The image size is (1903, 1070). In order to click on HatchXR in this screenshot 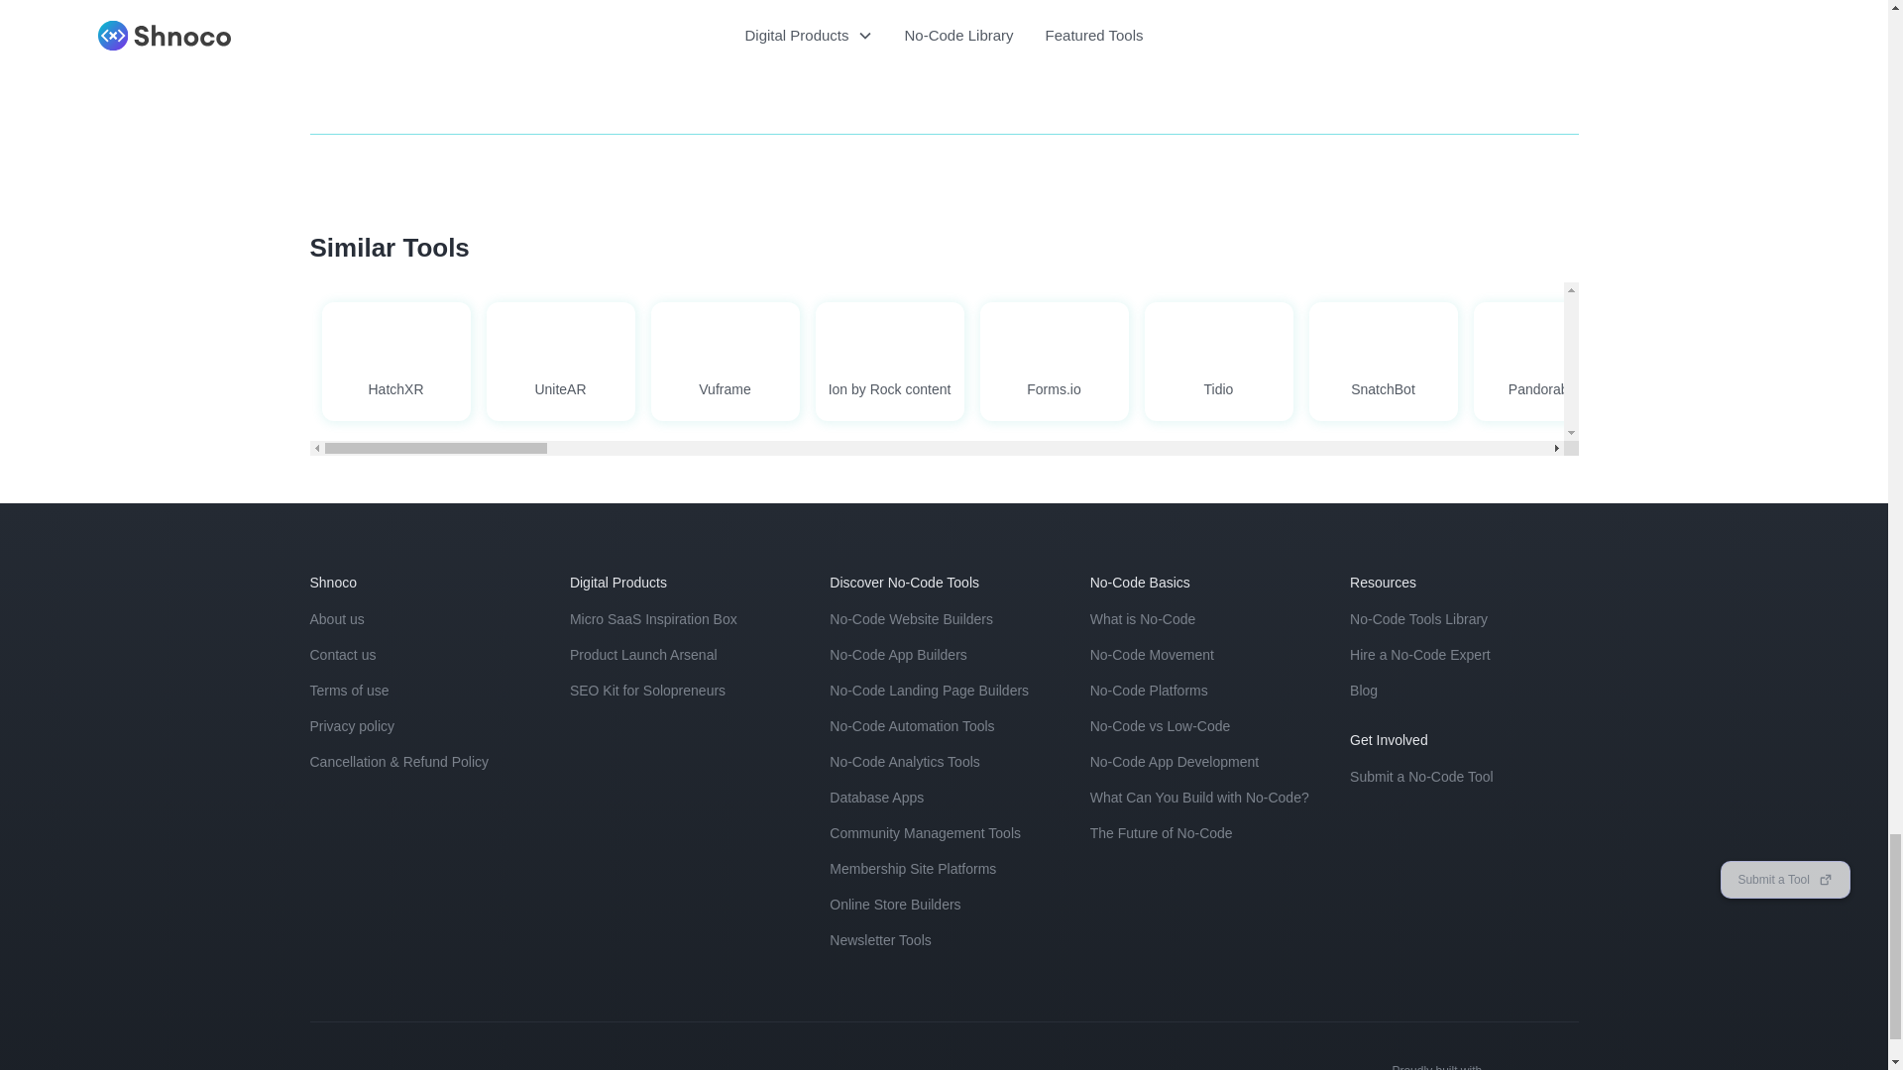, I will do `click(395, 355)`.